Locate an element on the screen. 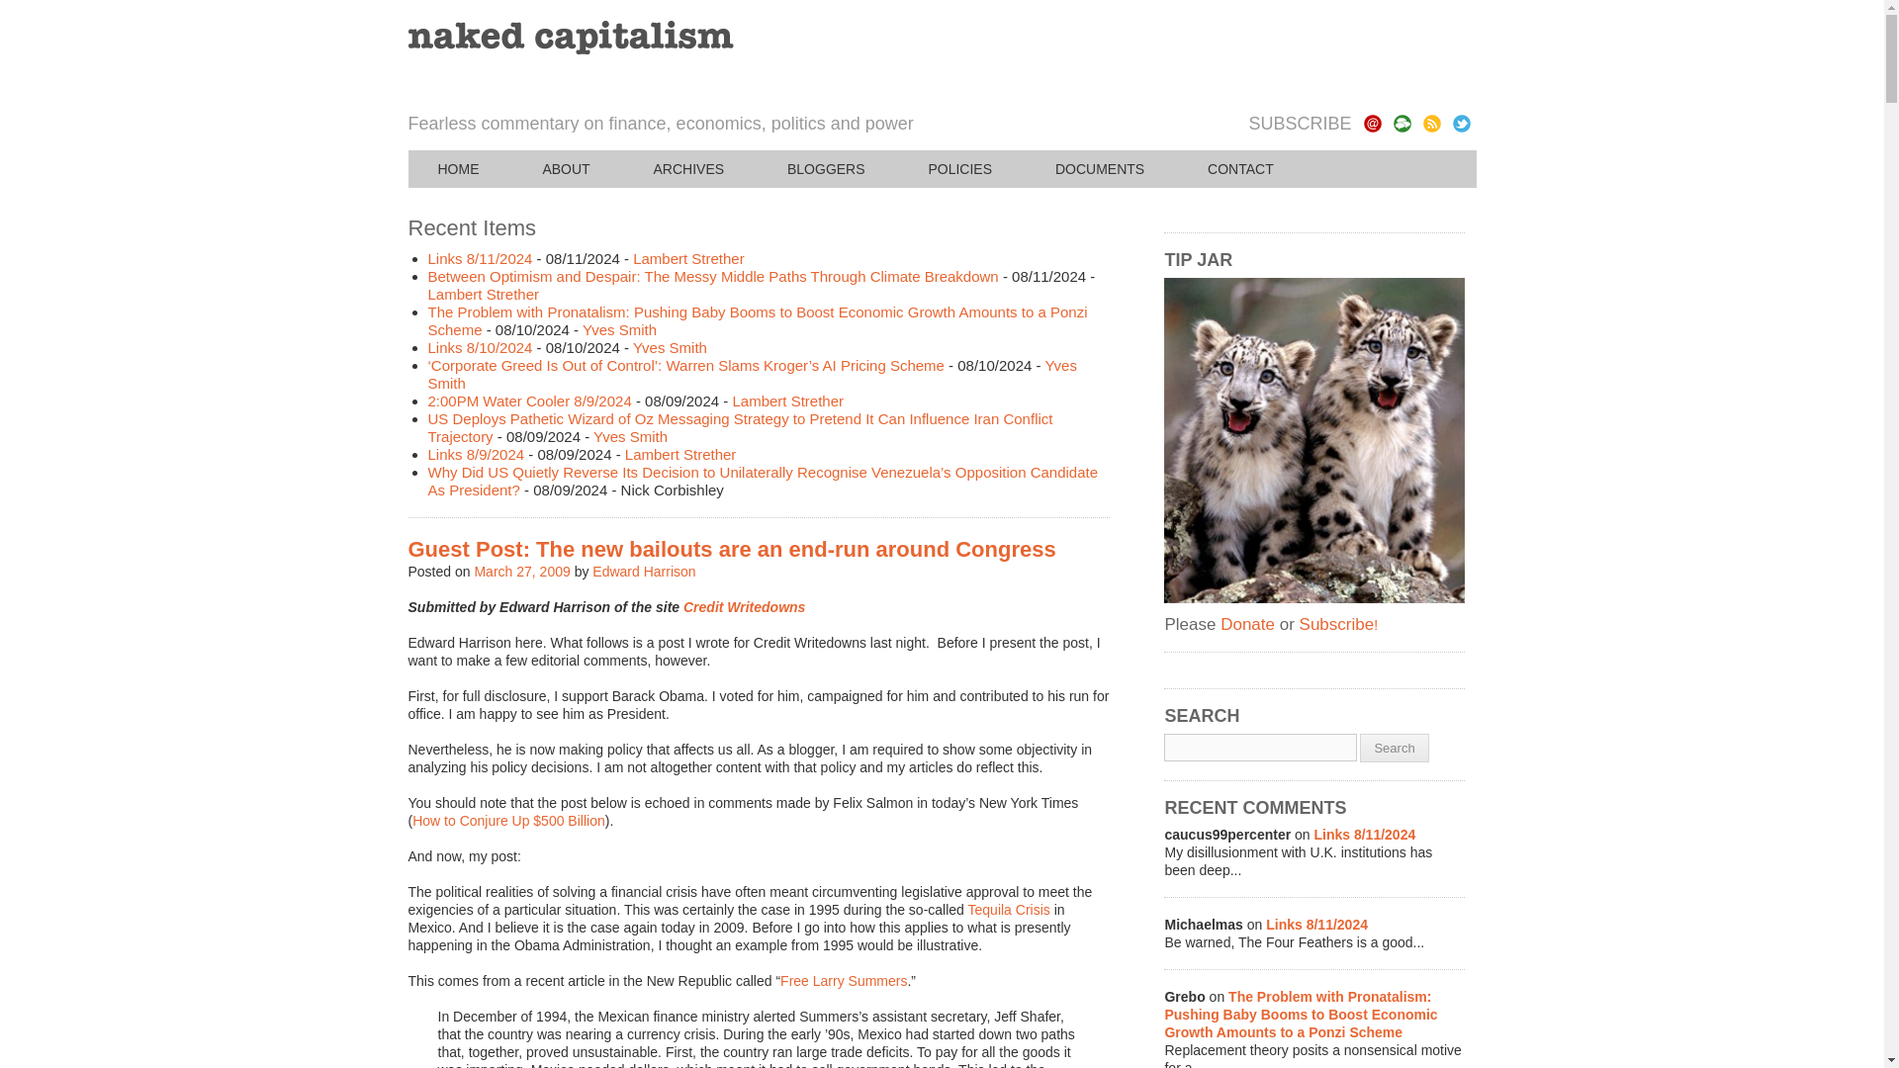 The image size is (1899, 1068). Subscribe to posts via Email is located at coordinates (1371, 123).